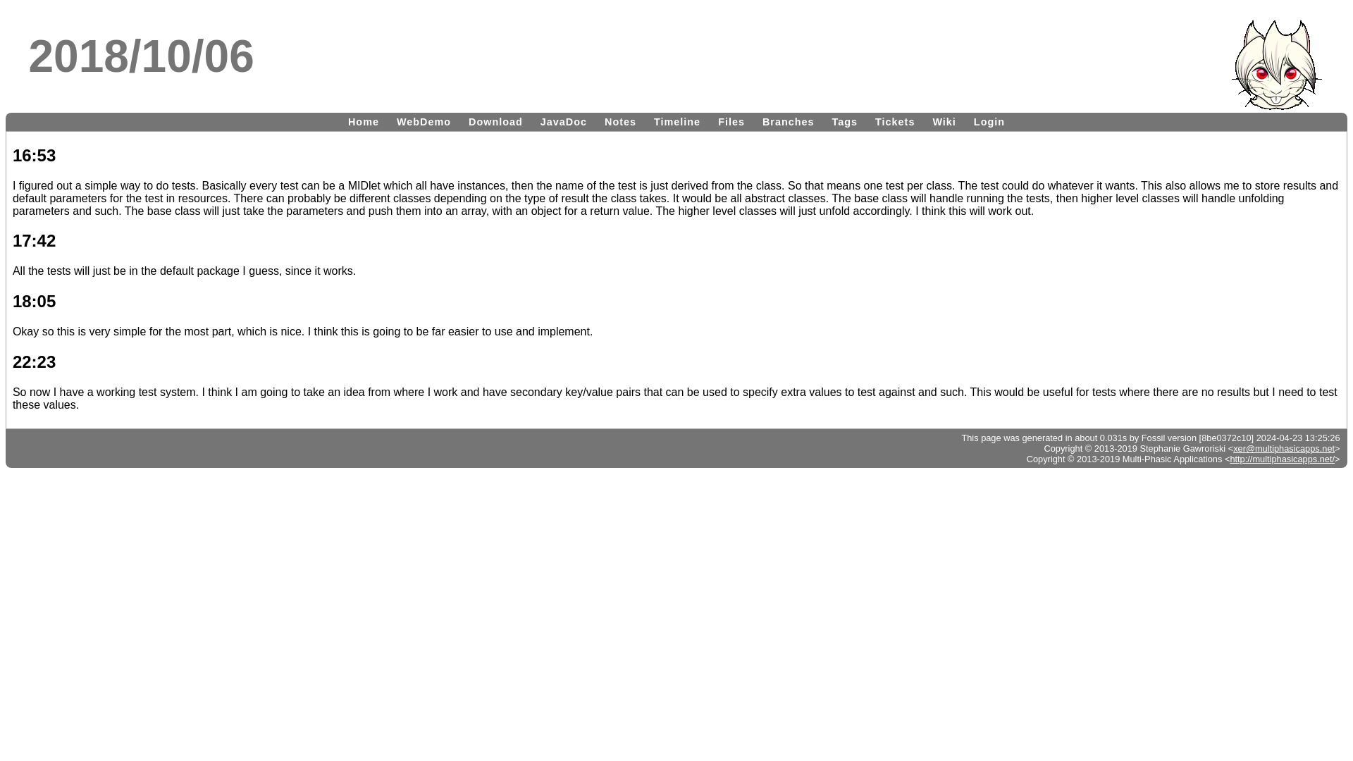 The image size is (1353, 761). What do you see at coordinates (944, 121) in the screenshot?
I see `Wiki` at bounding box center [944, 121].